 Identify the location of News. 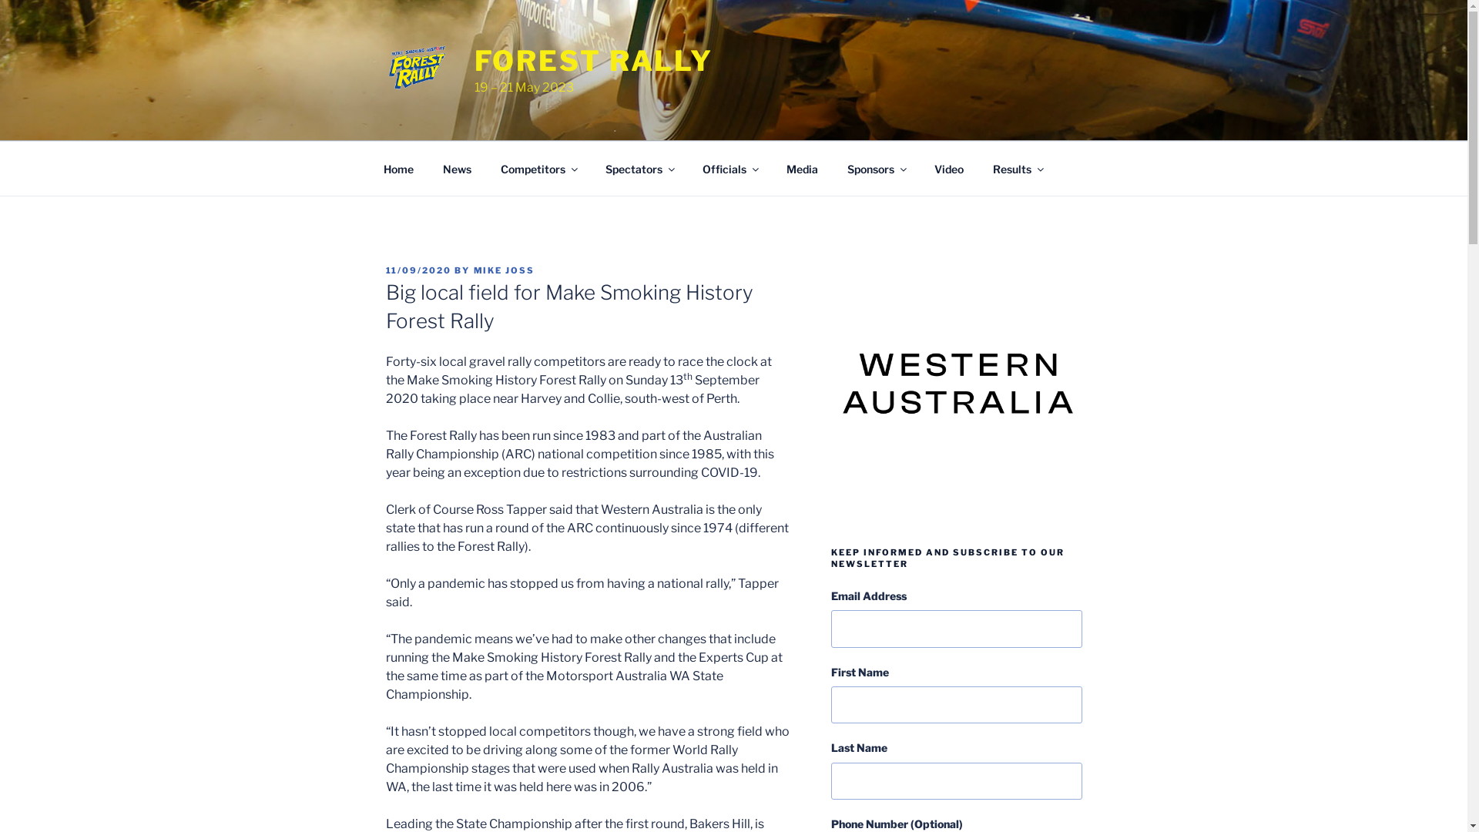
(458, 168).